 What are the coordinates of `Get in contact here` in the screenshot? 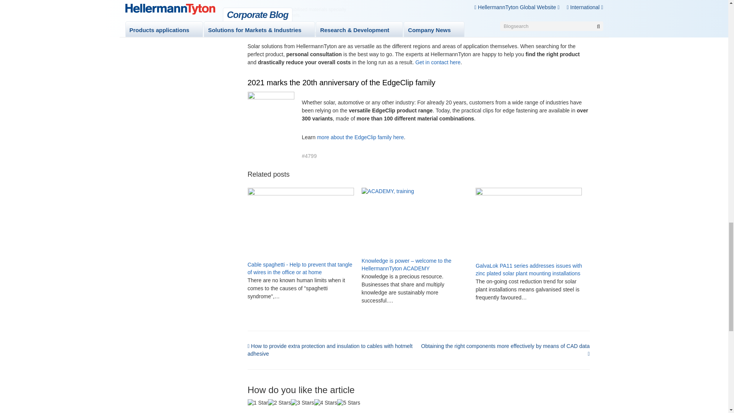 It's located at (437, 62).